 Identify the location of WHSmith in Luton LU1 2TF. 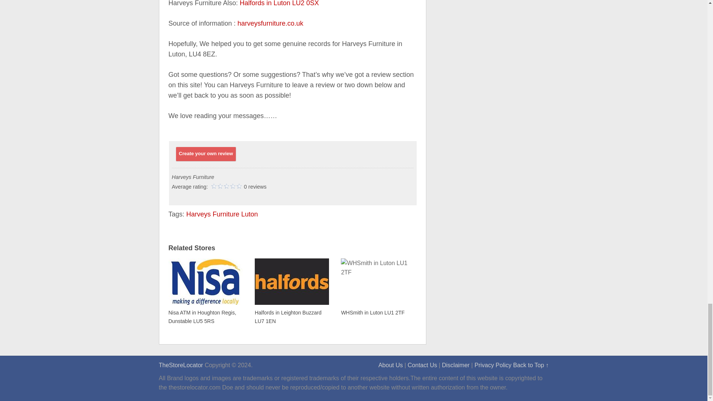
(378, 287).